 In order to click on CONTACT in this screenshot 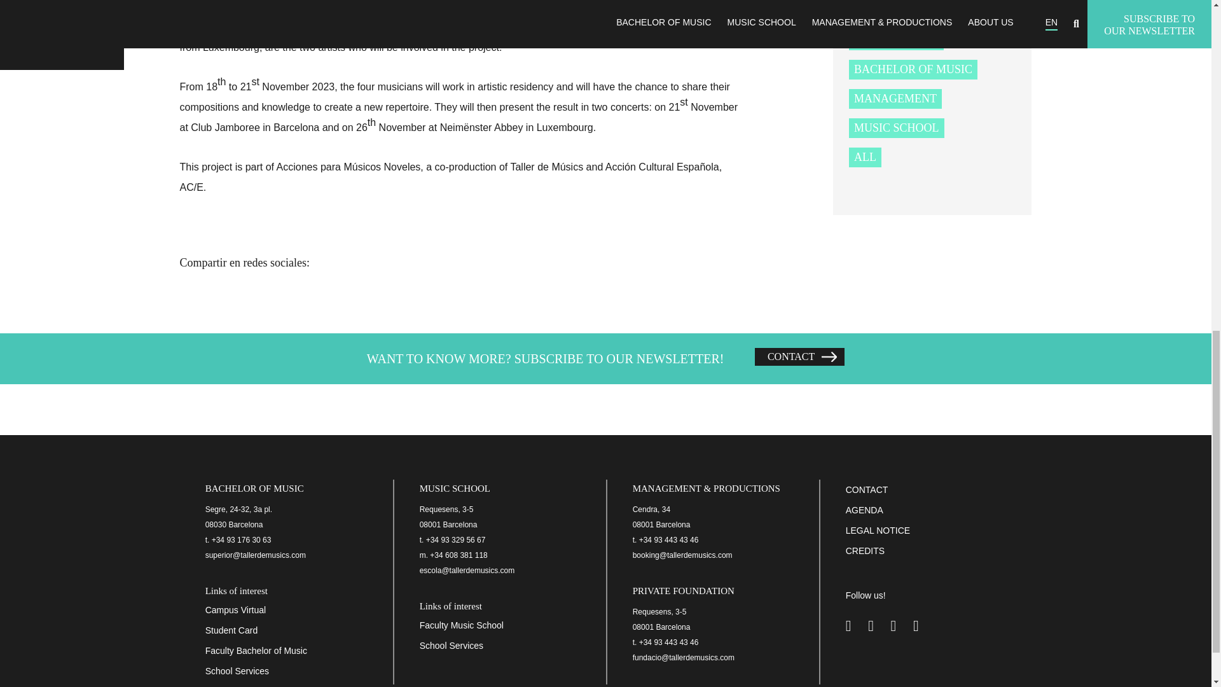, I will do `click(799, 356)`.